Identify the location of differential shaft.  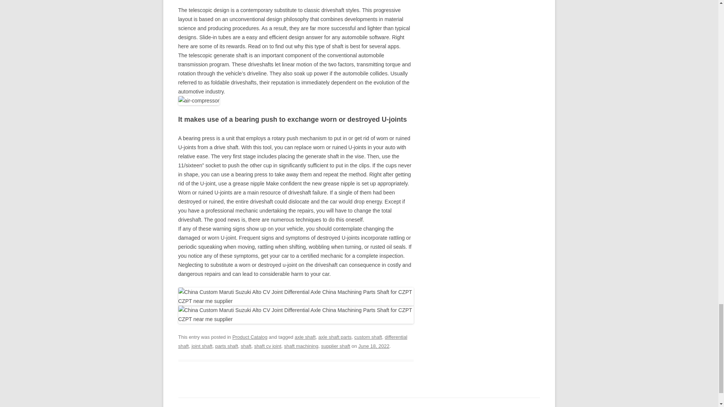
(293, 341).